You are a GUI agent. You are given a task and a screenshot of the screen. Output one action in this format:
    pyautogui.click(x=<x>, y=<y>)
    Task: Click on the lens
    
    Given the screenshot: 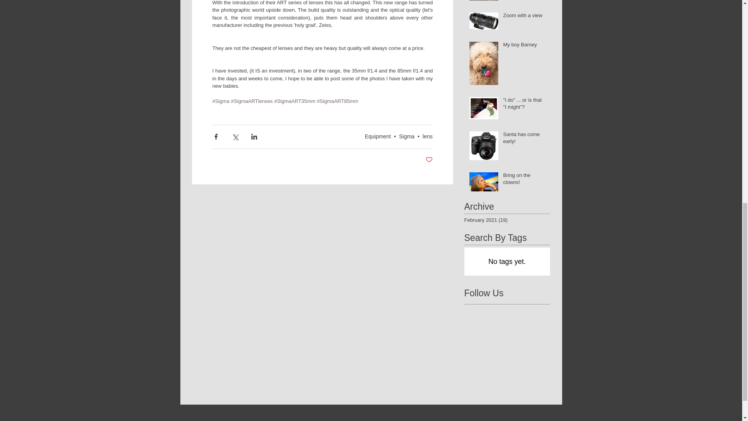 What is the action you would take?
    pyautogui.click(x=428, y=136)
    